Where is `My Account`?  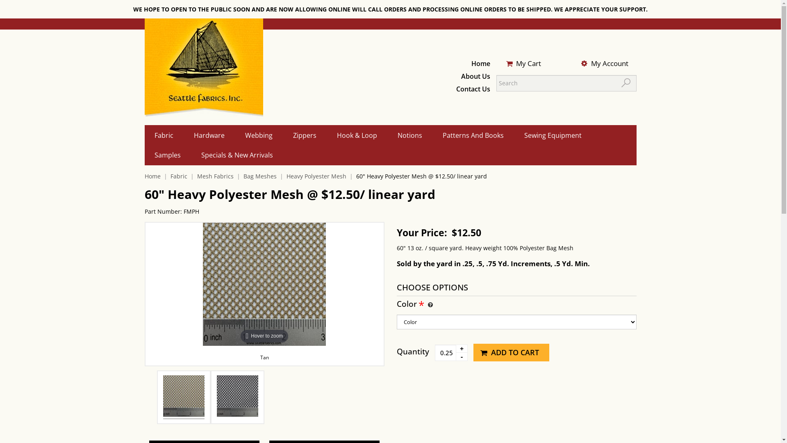
My Account is located at coordinates (604, 63).